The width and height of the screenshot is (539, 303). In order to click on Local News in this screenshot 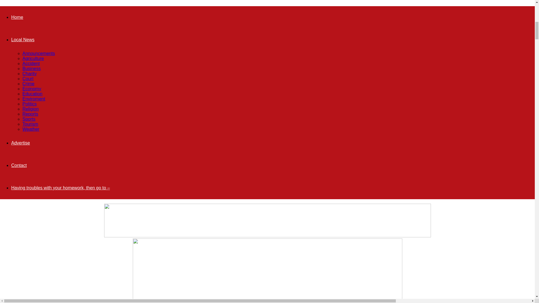, I will do `click(23, 40)`.